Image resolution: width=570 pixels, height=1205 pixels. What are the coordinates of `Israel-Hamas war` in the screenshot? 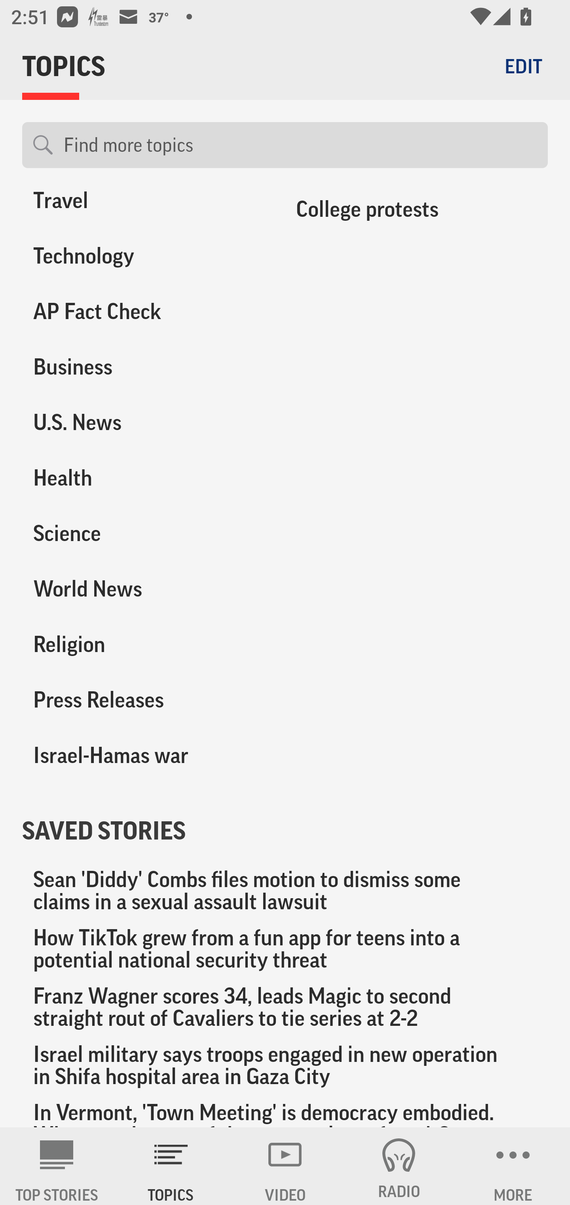 It's located at (142, 756).